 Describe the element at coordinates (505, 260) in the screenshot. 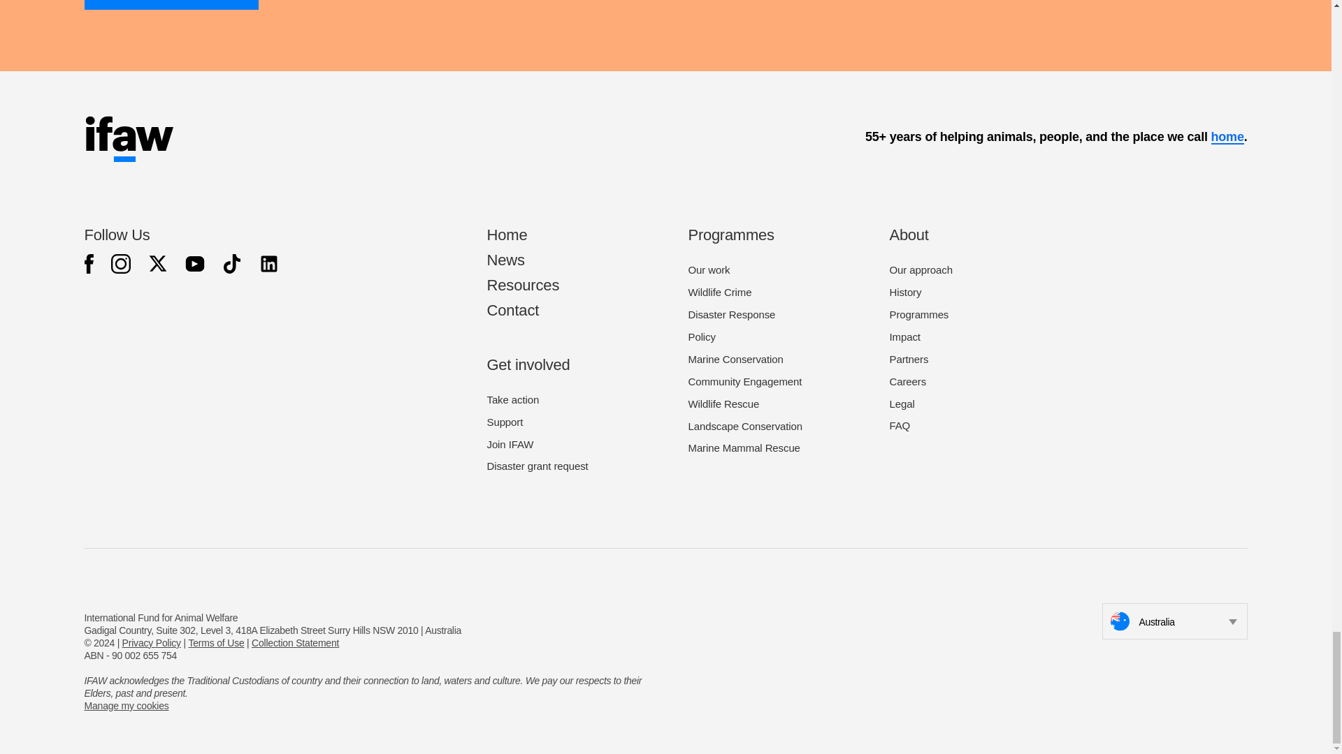

I see `News` at that location.